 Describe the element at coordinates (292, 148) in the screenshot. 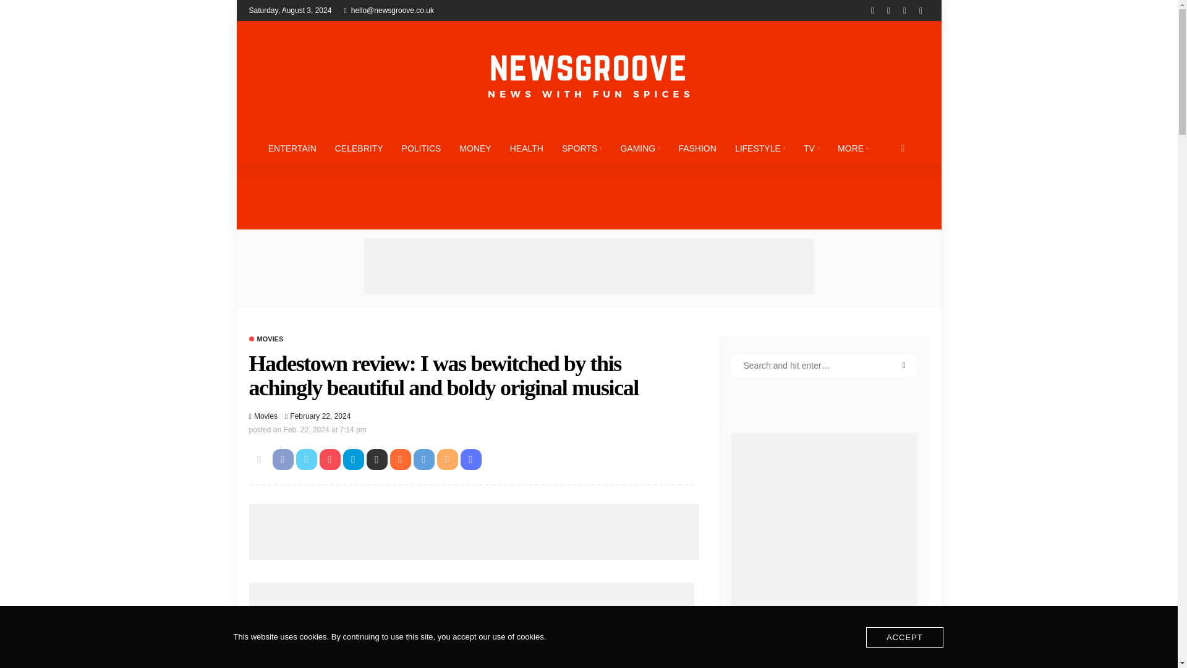

I see `ENTERTAIN` at that location.